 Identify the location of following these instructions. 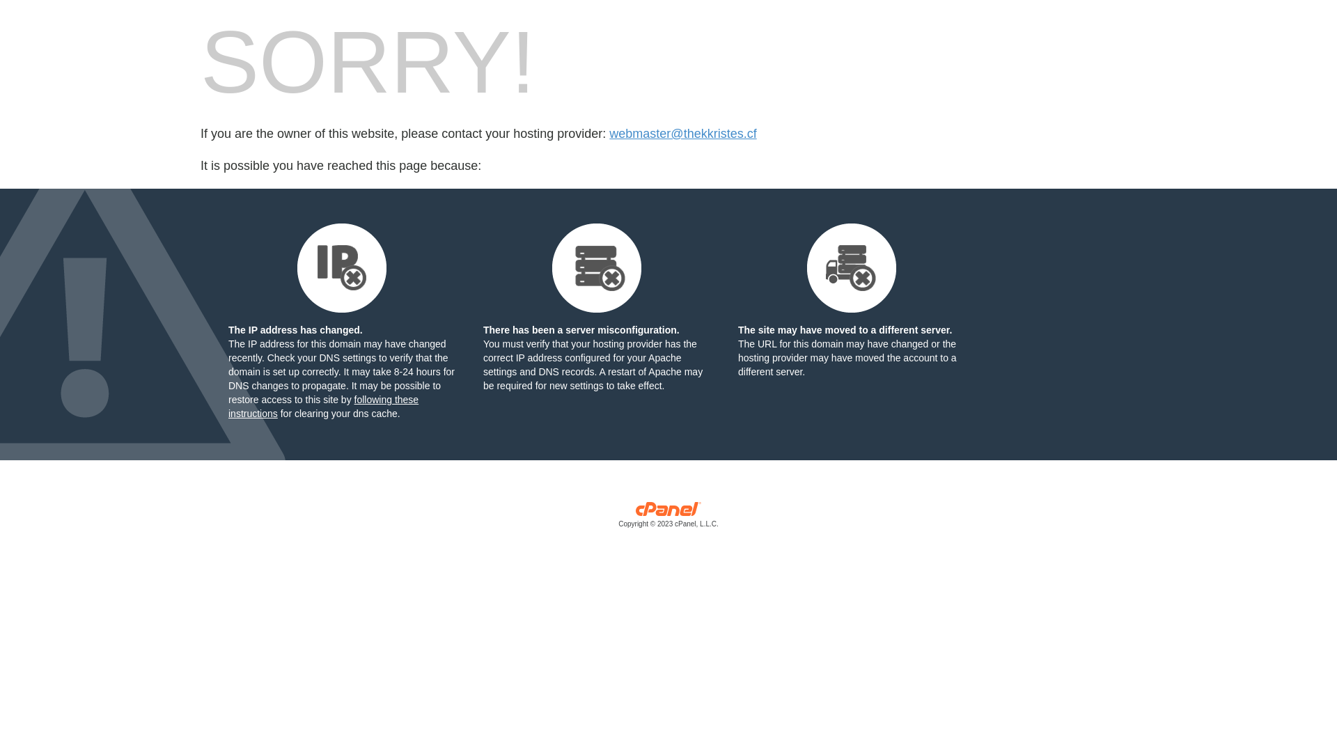
(323, 407).